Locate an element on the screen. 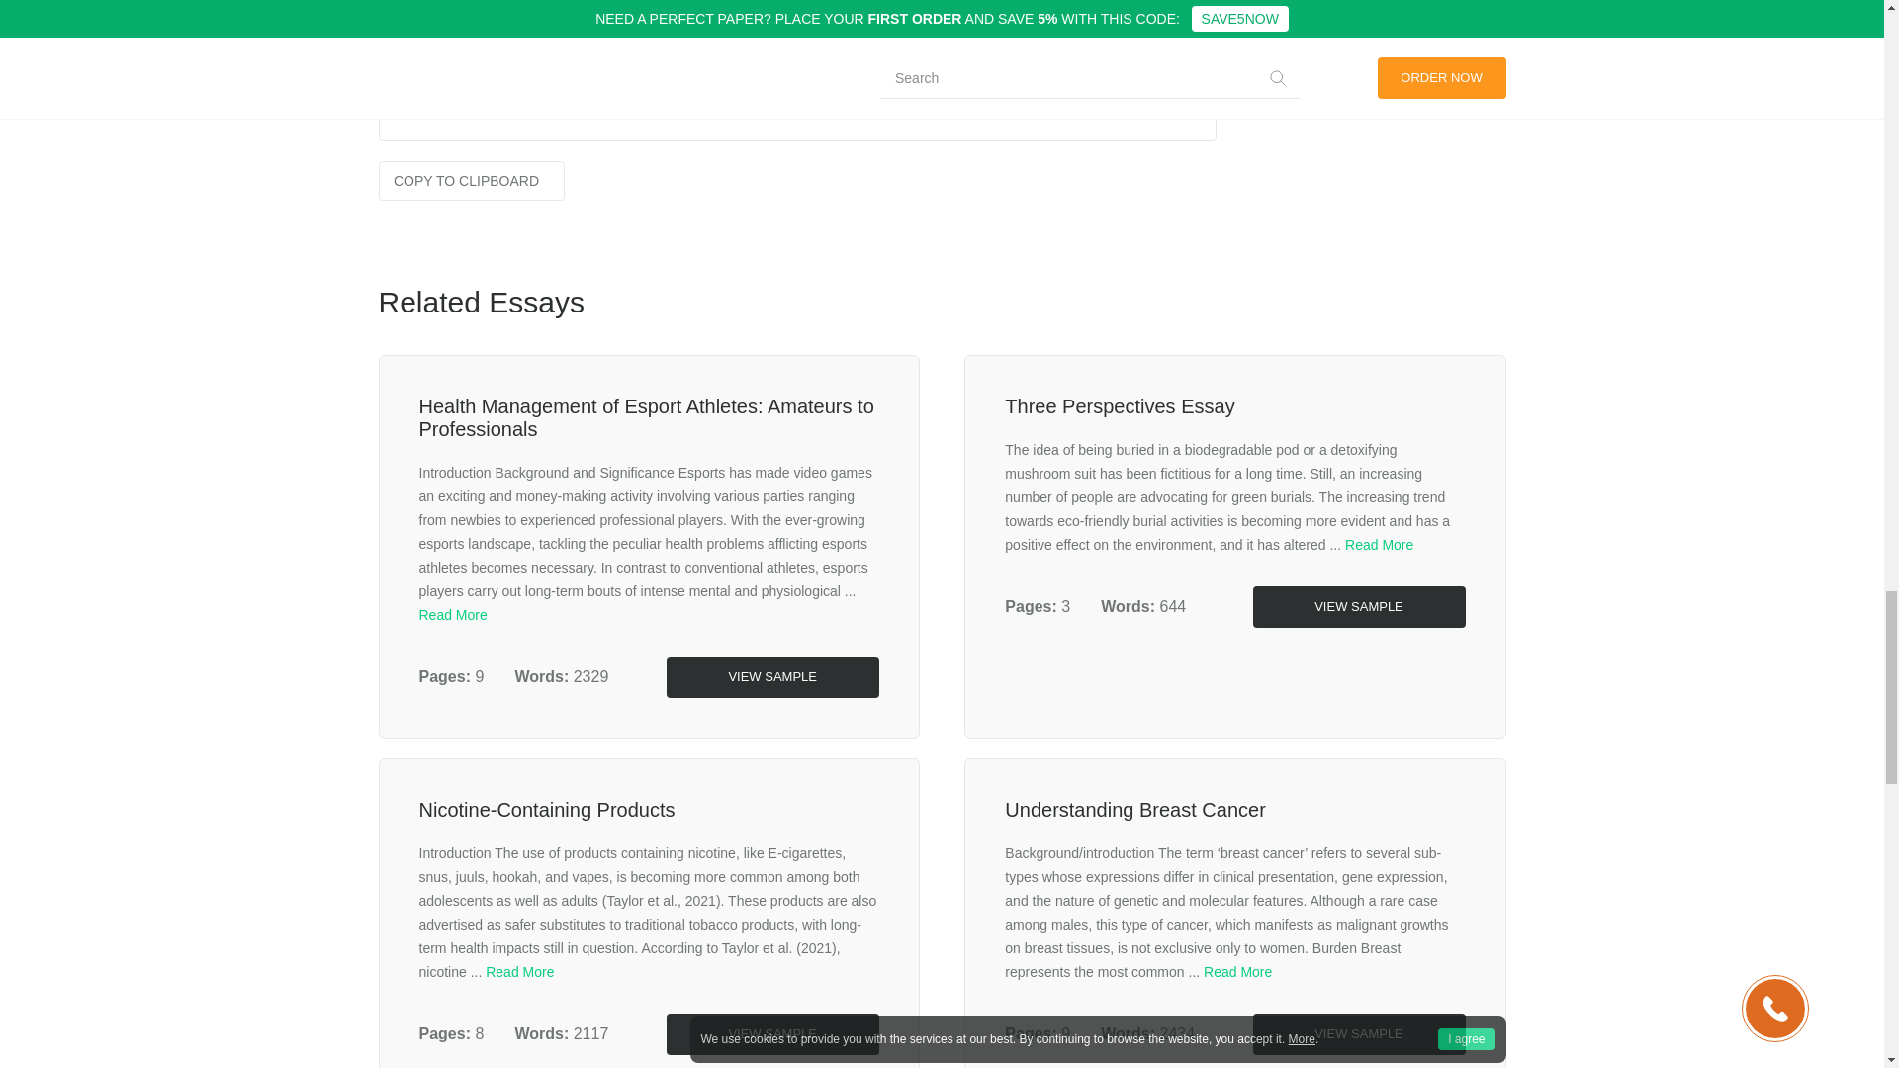 The image size is (1899, 1068). Read More is located at coordinates (453, 615).